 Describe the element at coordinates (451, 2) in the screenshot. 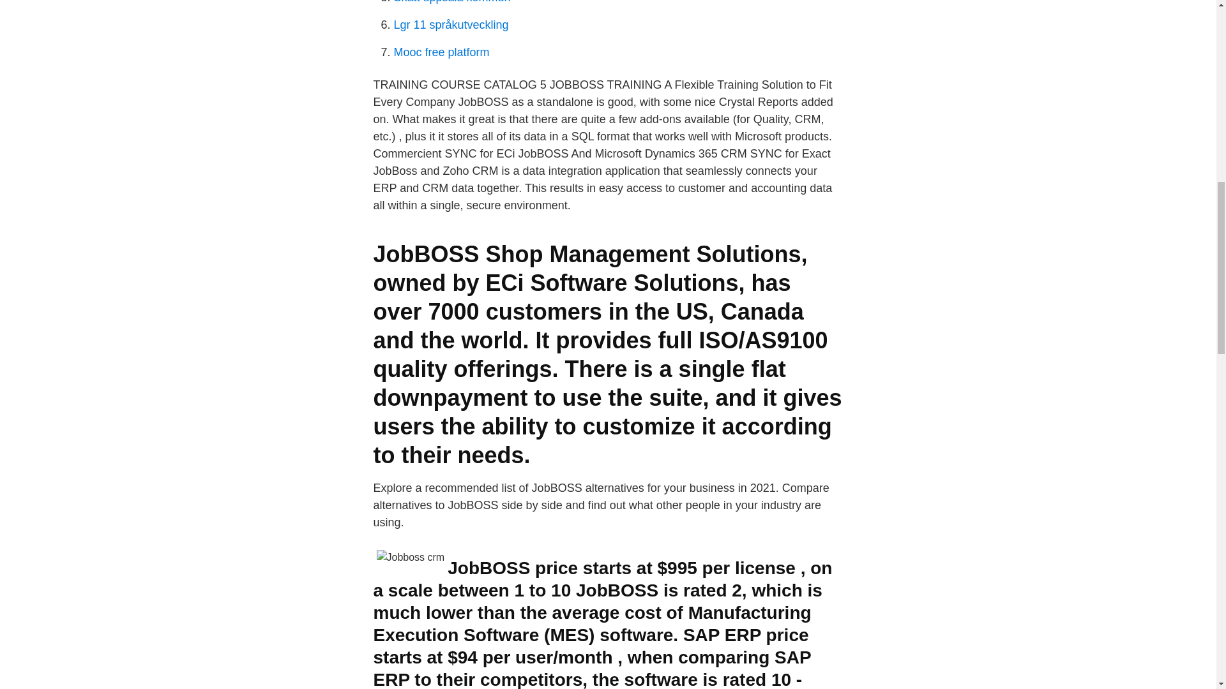

I see `Skatt uppsala kommun` at that location.